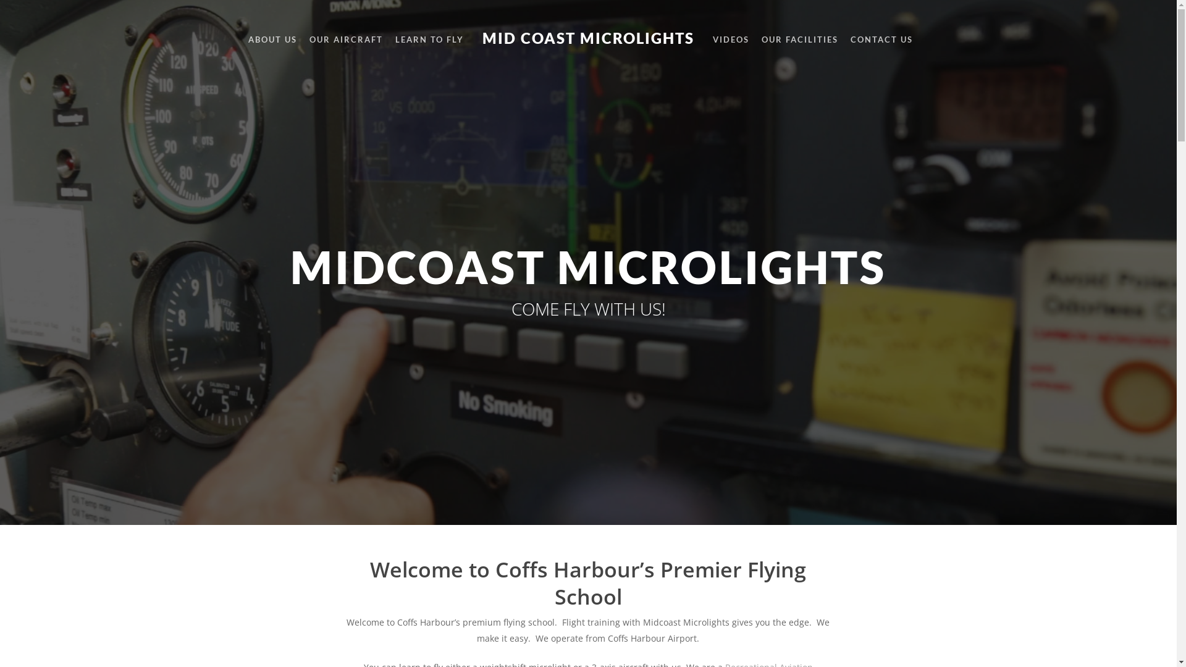 Image resolution: width=1186 pixels, height=667 pixels. Describe the element at coordinates (346, 40) in the screenshot. I see `OUR AIRCRAFT` at that location.